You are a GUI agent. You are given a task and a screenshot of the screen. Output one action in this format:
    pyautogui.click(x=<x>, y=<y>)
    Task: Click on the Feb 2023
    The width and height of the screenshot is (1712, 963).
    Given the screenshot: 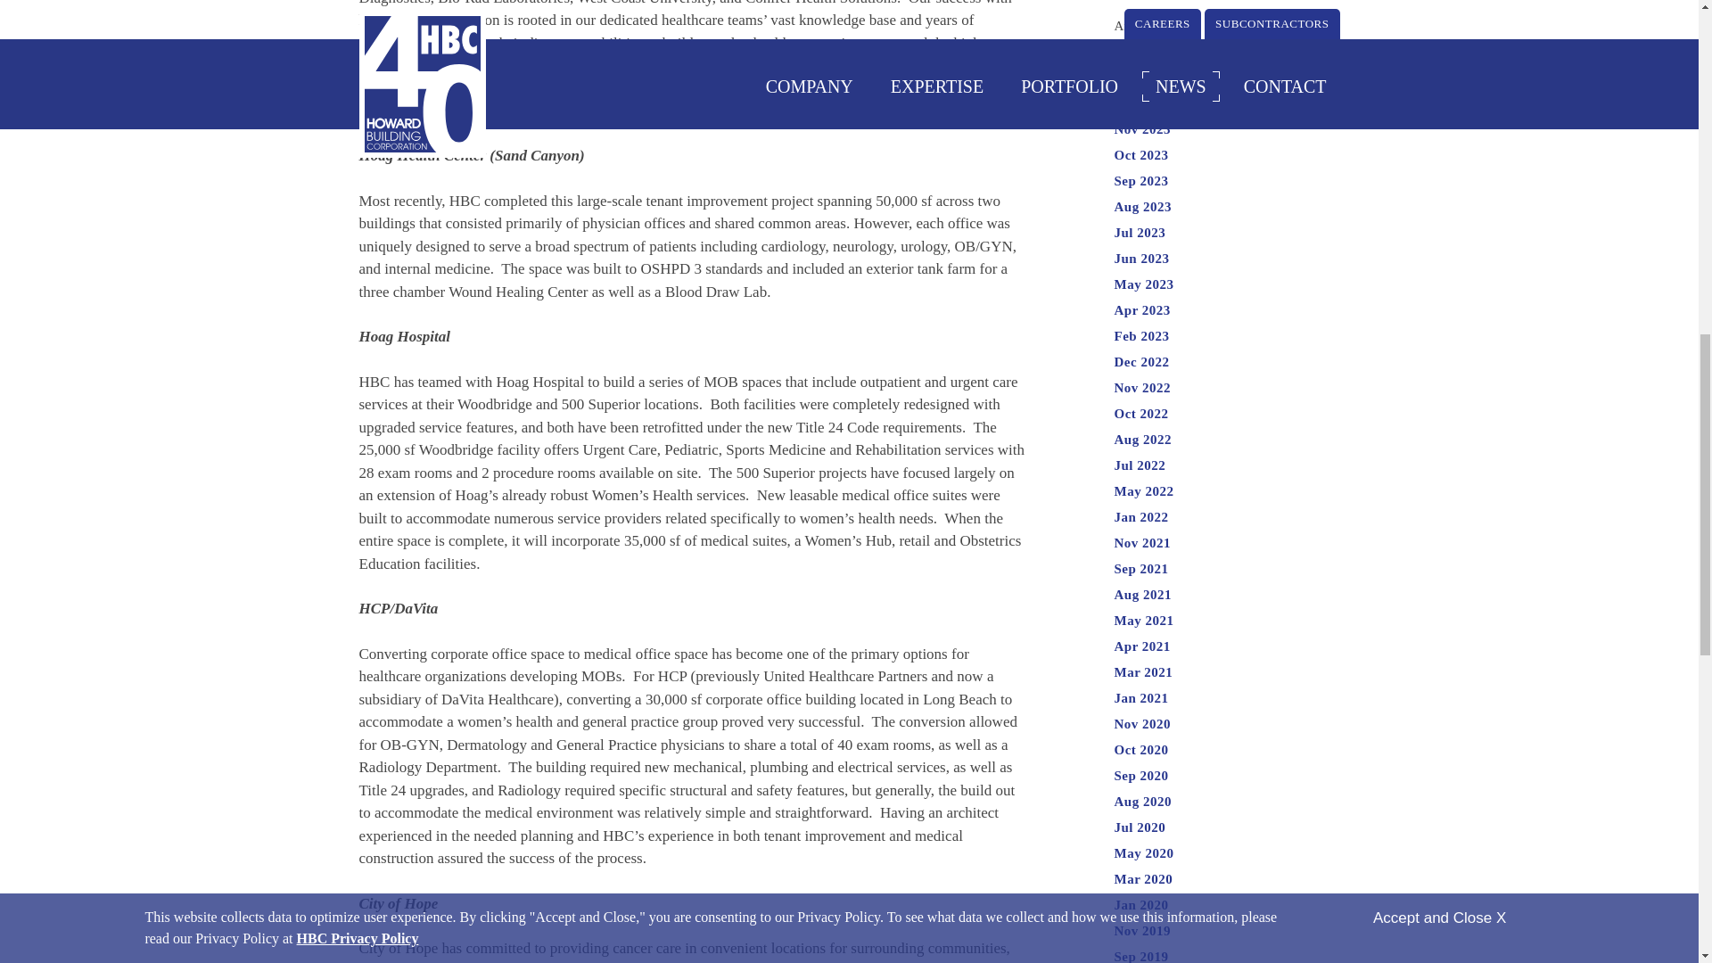 What is the action you would take?
    pyautogui.click(x=1141, y=335)
    